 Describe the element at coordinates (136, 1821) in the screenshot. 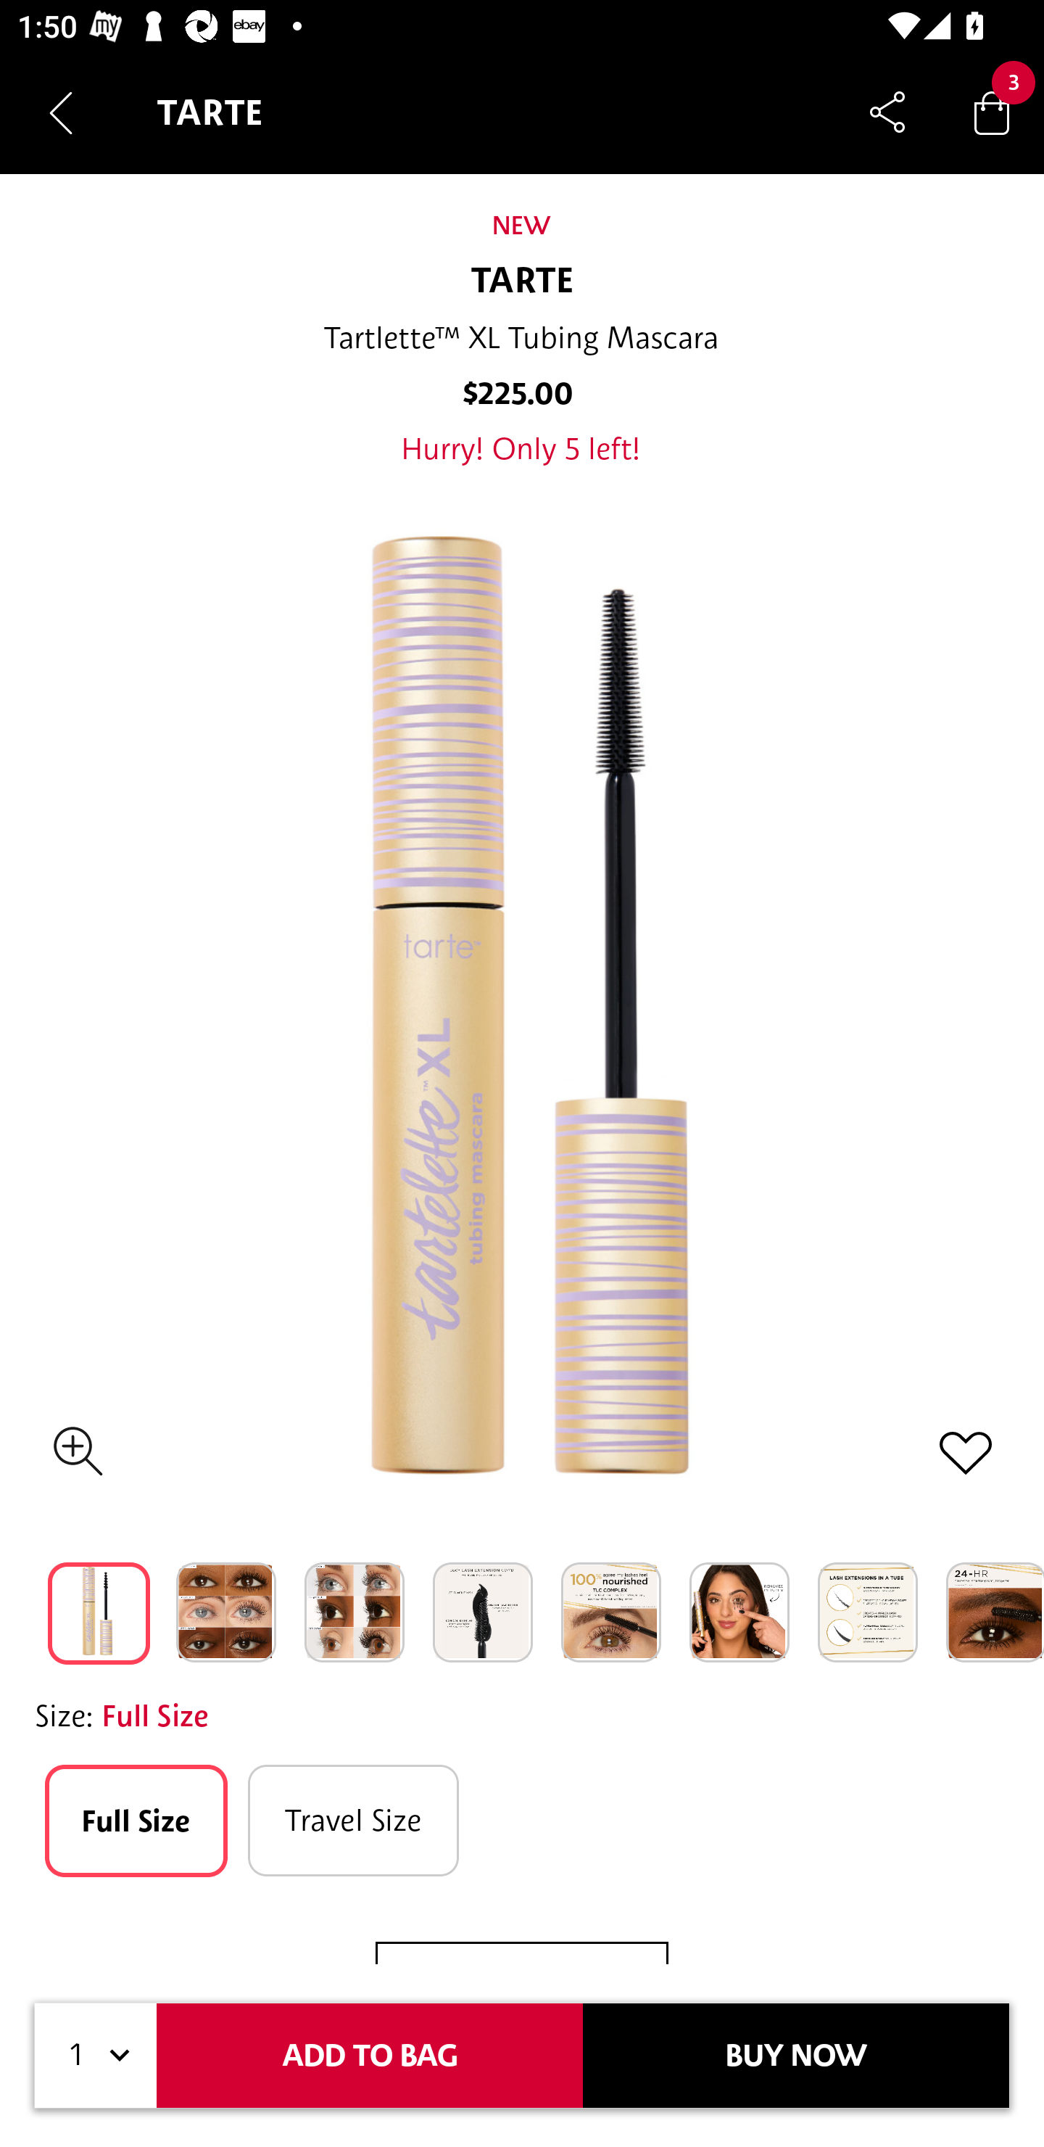

I see `Full Size` at that location.